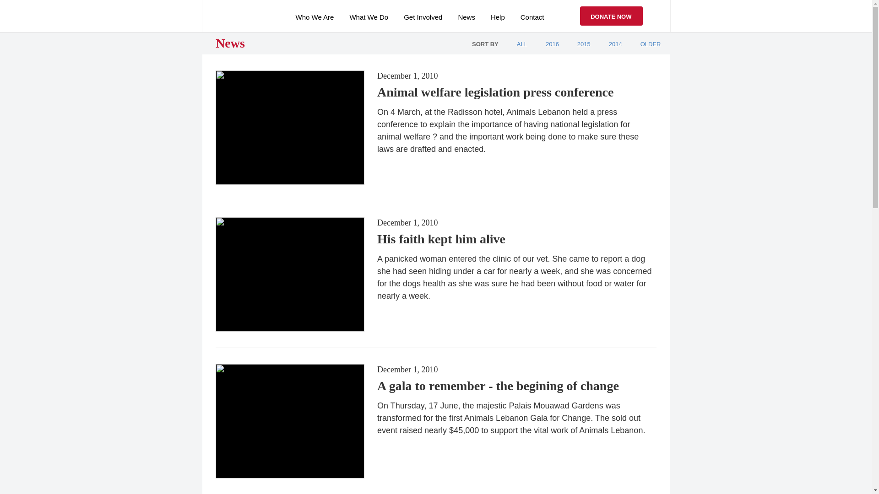 This screenshot has width=879, height=494. Describe the element at coordinates (532, 16) in the screenshot. I see `Contact` at that location.